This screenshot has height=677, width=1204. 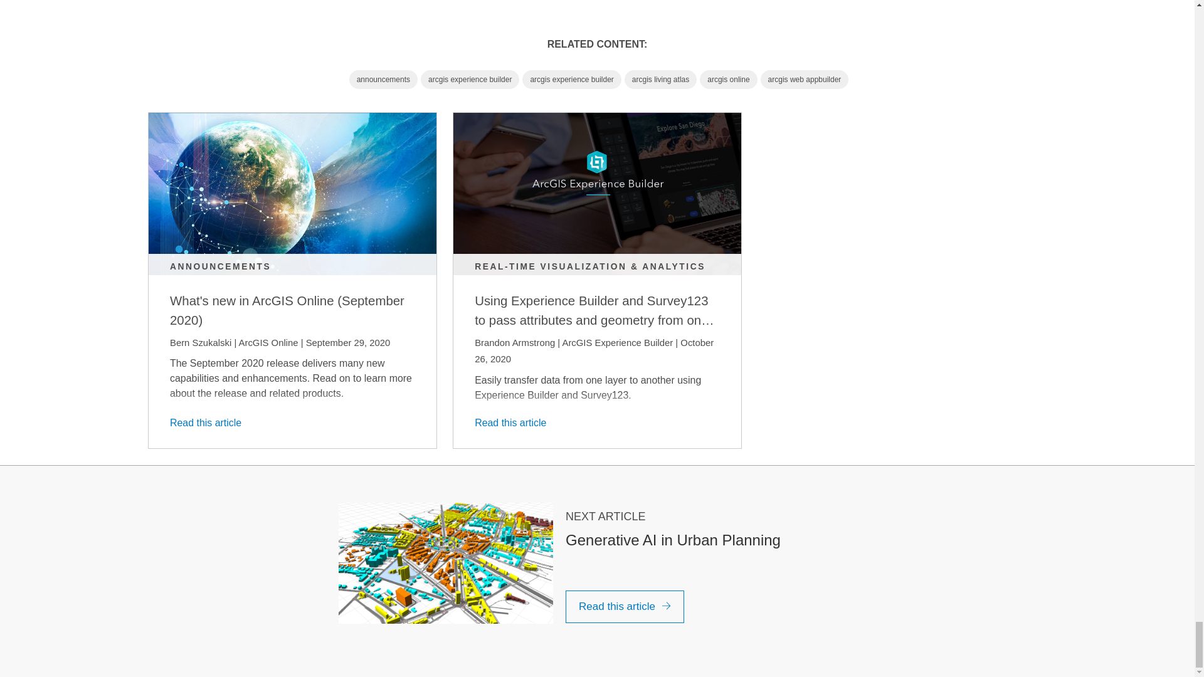 I want to click on arcgis experience builder, so click(x=469, y=79).